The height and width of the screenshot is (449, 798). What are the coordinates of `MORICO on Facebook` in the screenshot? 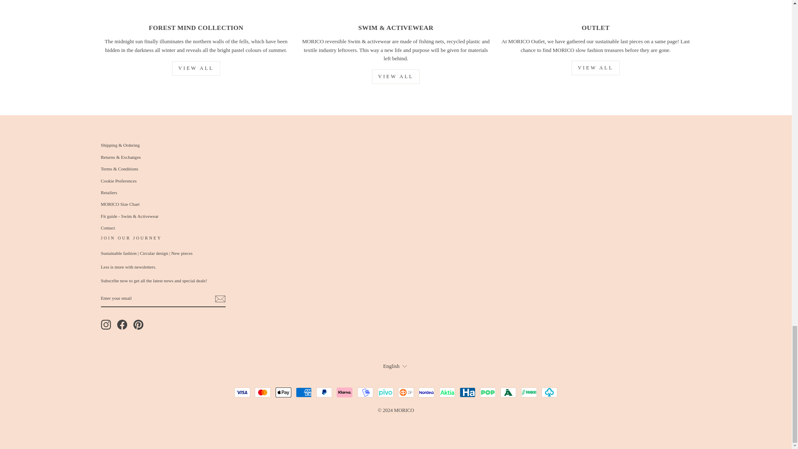 It's located at (122, 324).